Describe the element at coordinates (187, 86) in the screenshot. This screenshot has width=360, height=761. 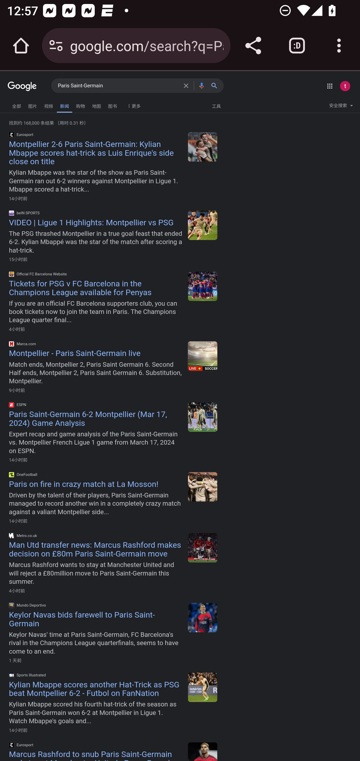
I see `清除` at that location.